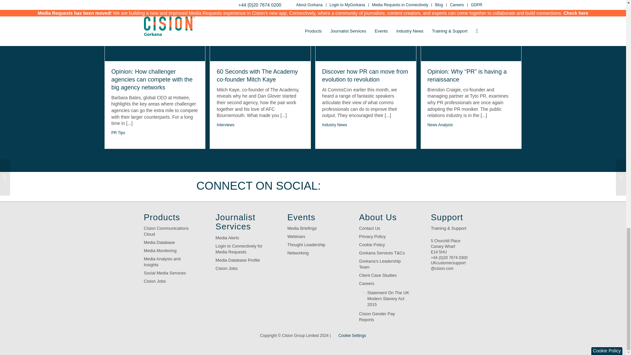 This screenshot has width=631, height=355. What do you see at coordinates (357, 186) in the screenshot?
I see `connect on Facebook` at bounding box center [357, 186].